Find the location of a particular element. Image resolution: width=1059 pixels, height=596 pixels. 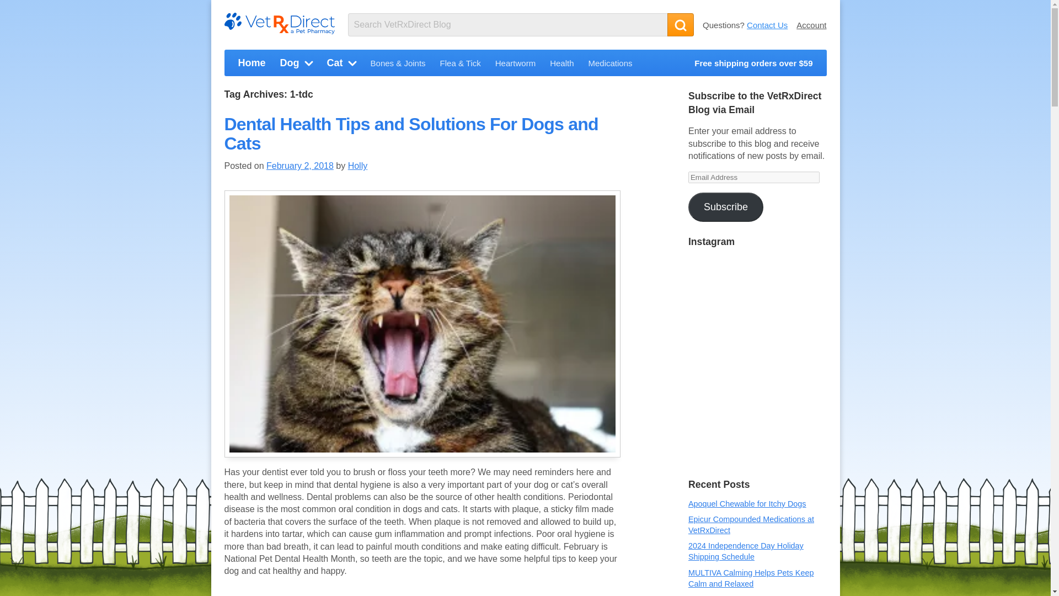

Account is located at coordinates (811, 24).